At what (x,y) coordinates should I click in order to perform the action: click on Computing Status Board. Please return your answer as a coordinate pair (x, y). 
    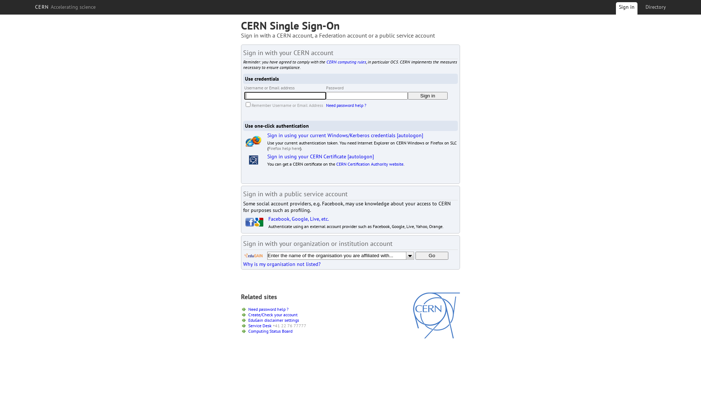
    Looking at the image, I should click on (270, 331).